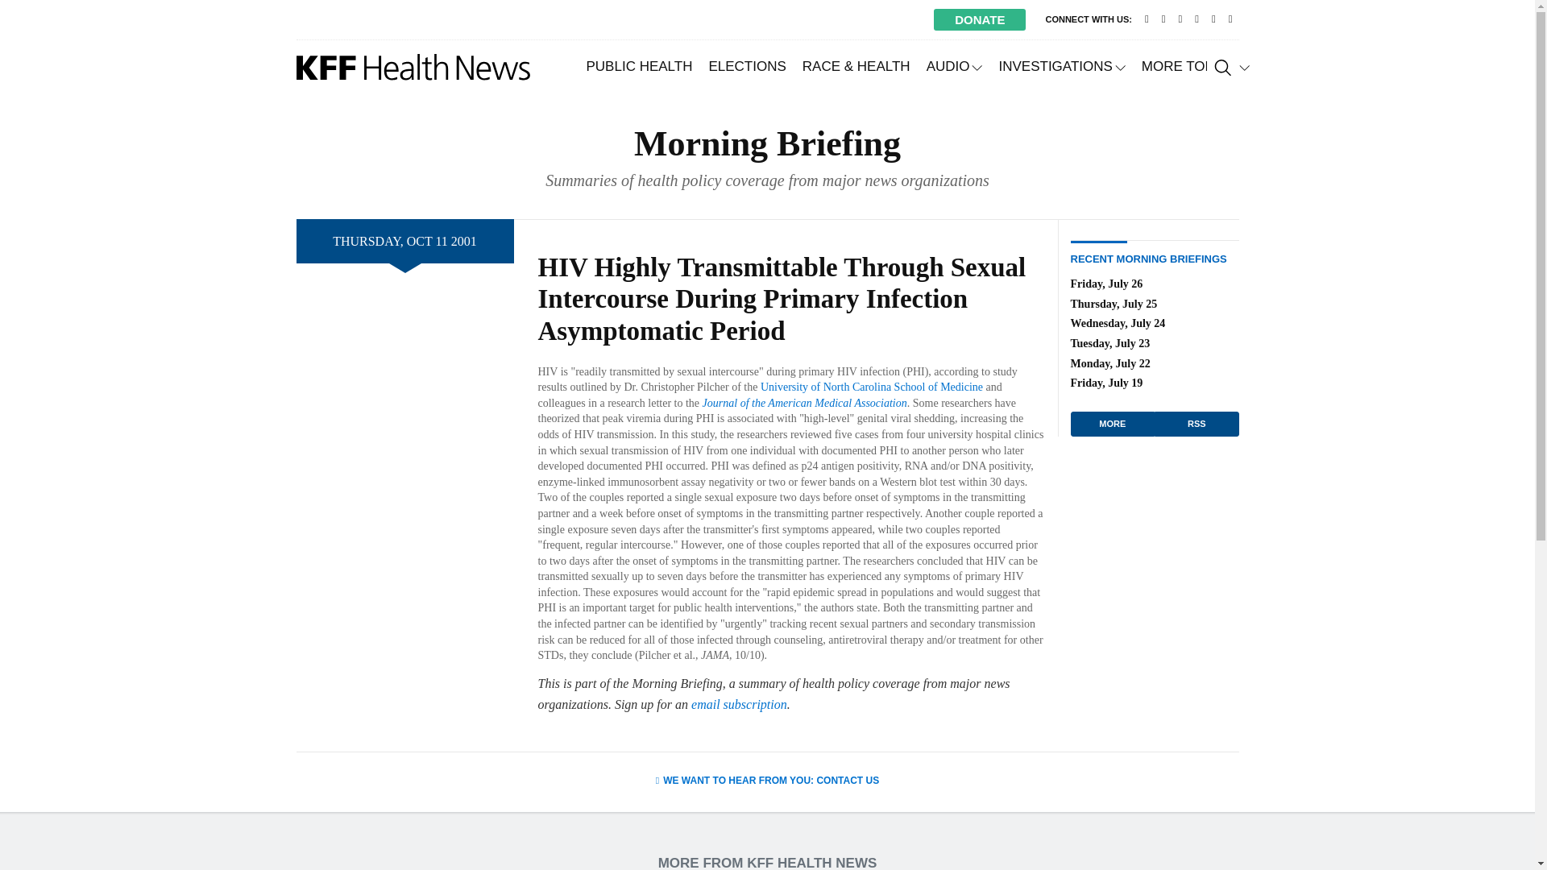  I want to click on RSS, so click(1230, 19).